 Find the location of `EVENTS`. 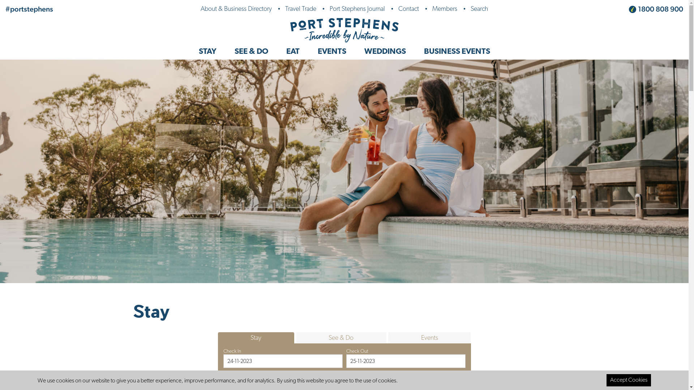

EVENTS is located at coordinates (332, 51).